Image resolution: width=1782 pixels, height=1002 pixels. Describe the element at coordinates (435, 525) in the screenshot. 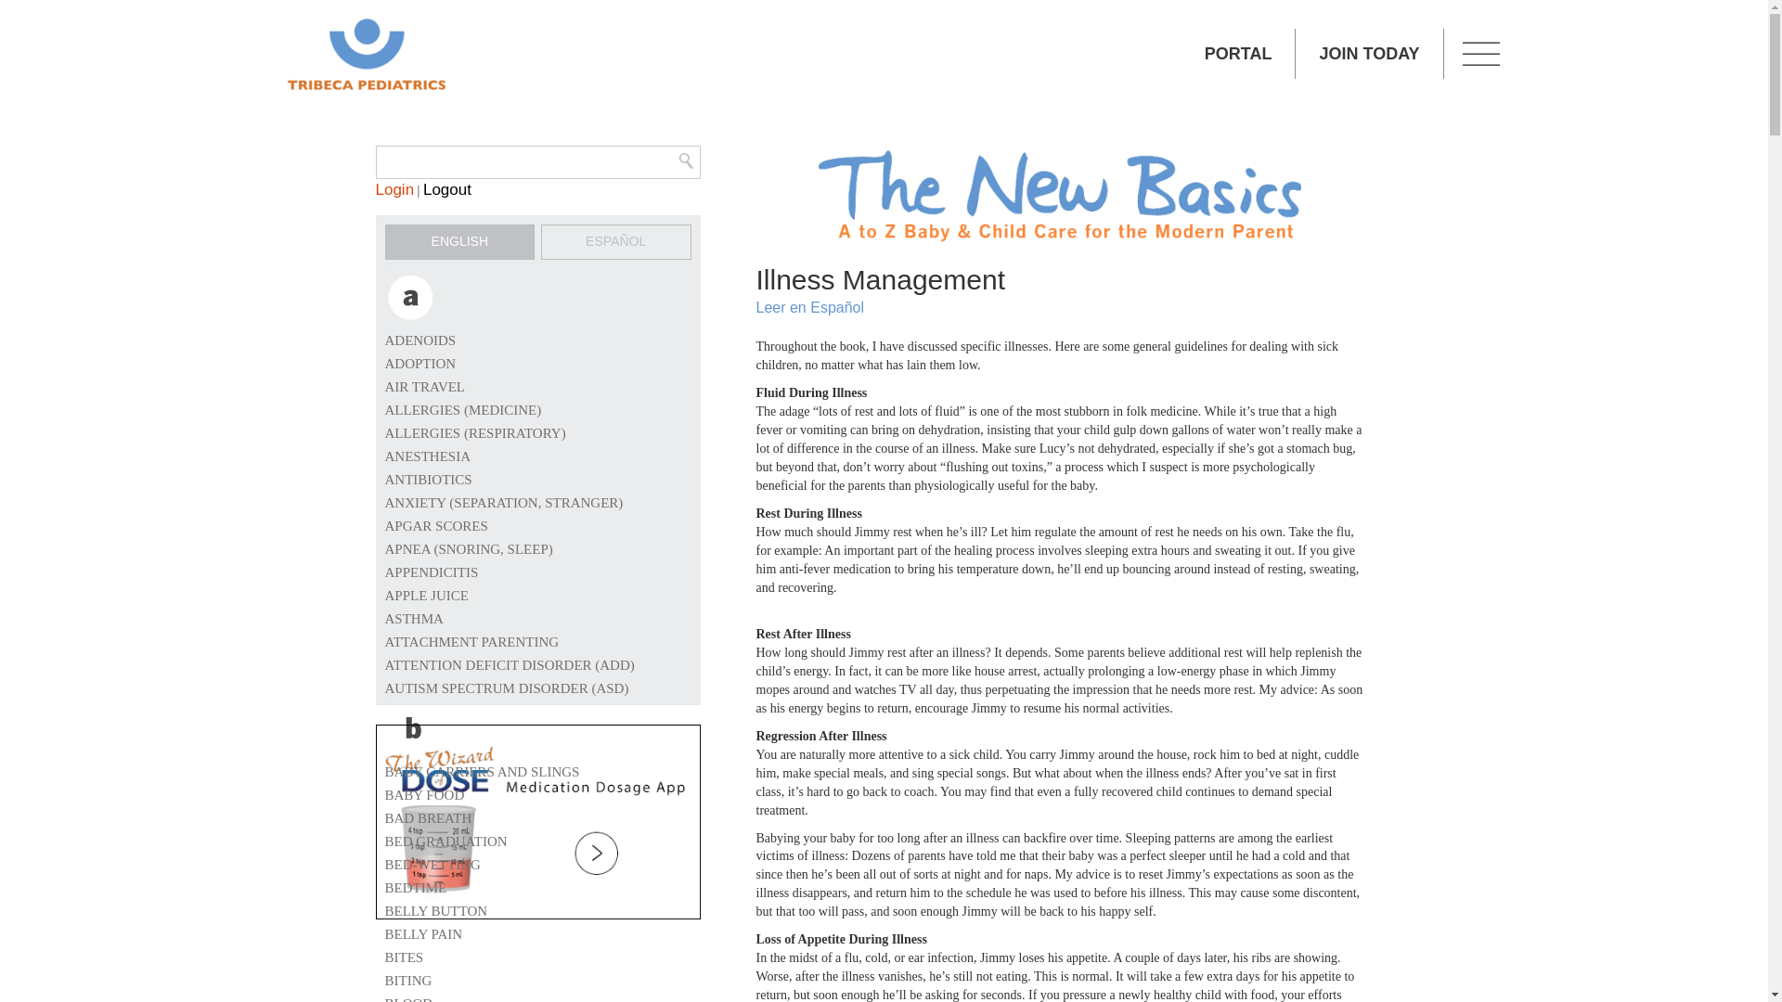

I see `APGAR SCORES` at that location.